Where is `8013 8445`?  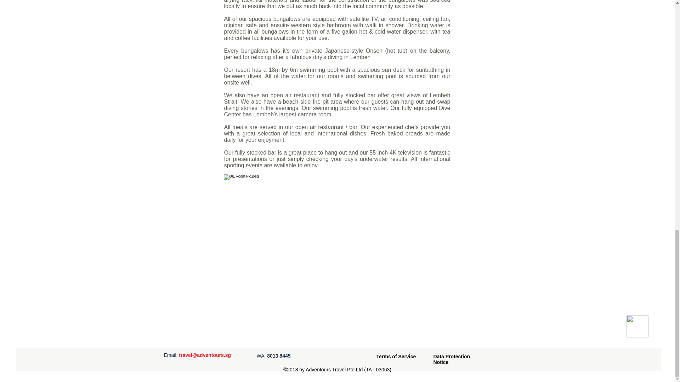 8013 8445 is located at coordinates (278, 356).